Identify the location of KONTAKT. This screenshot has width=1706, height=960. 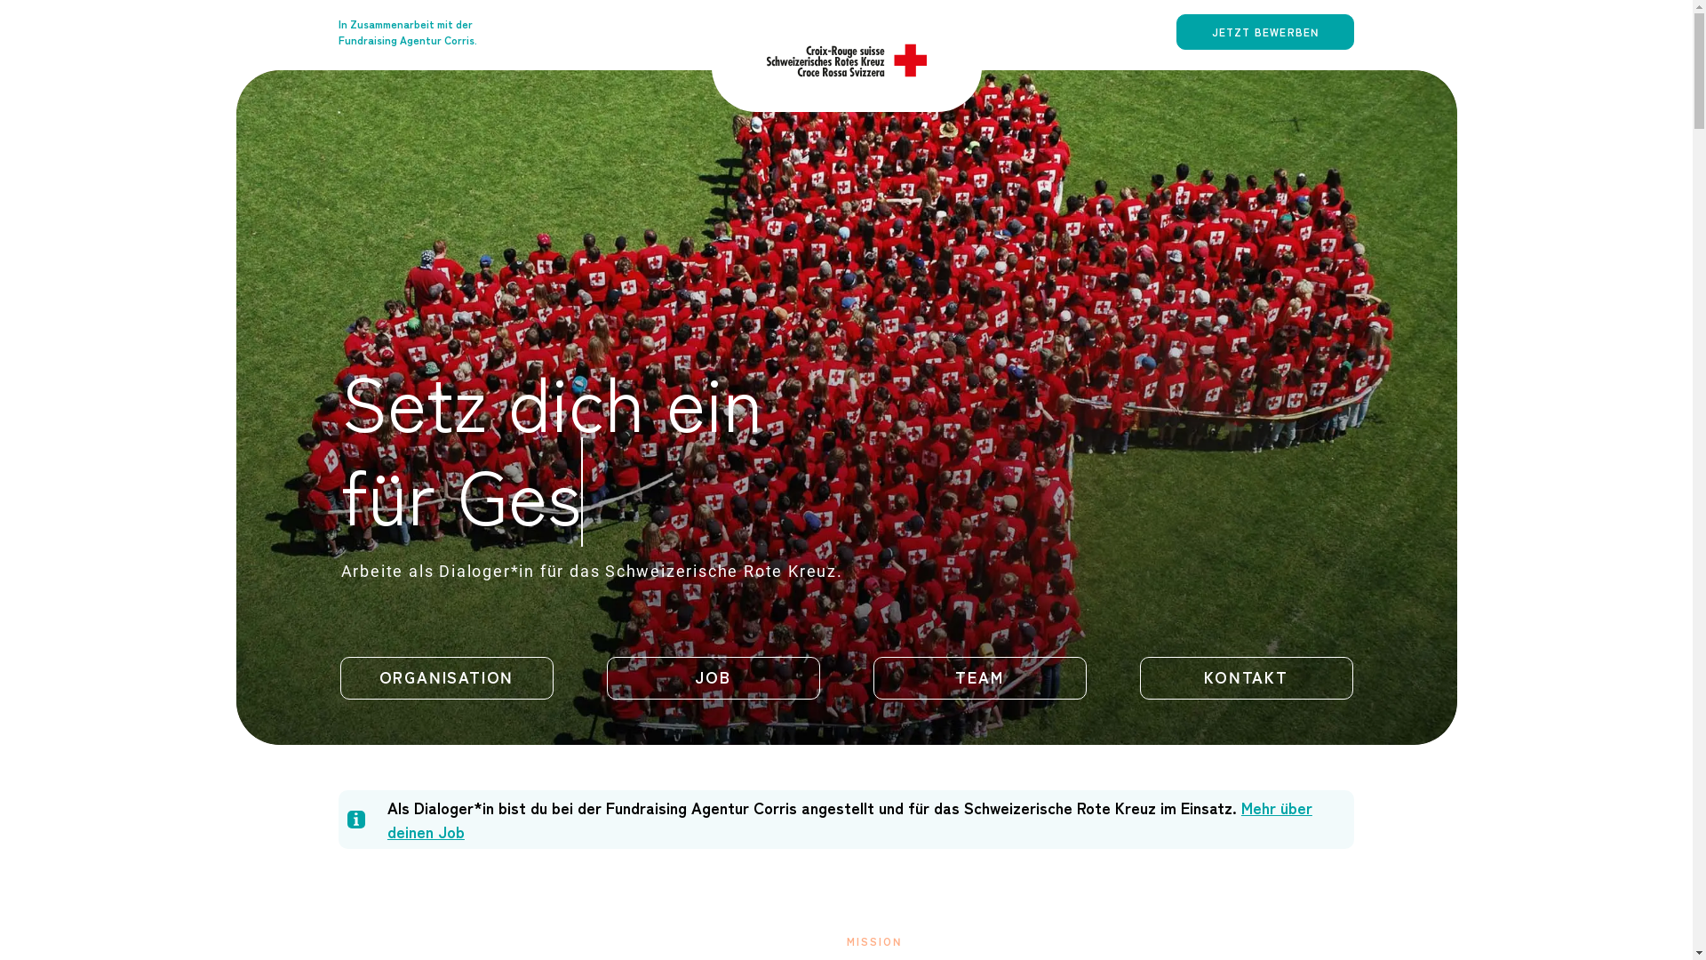
(1246, 678).